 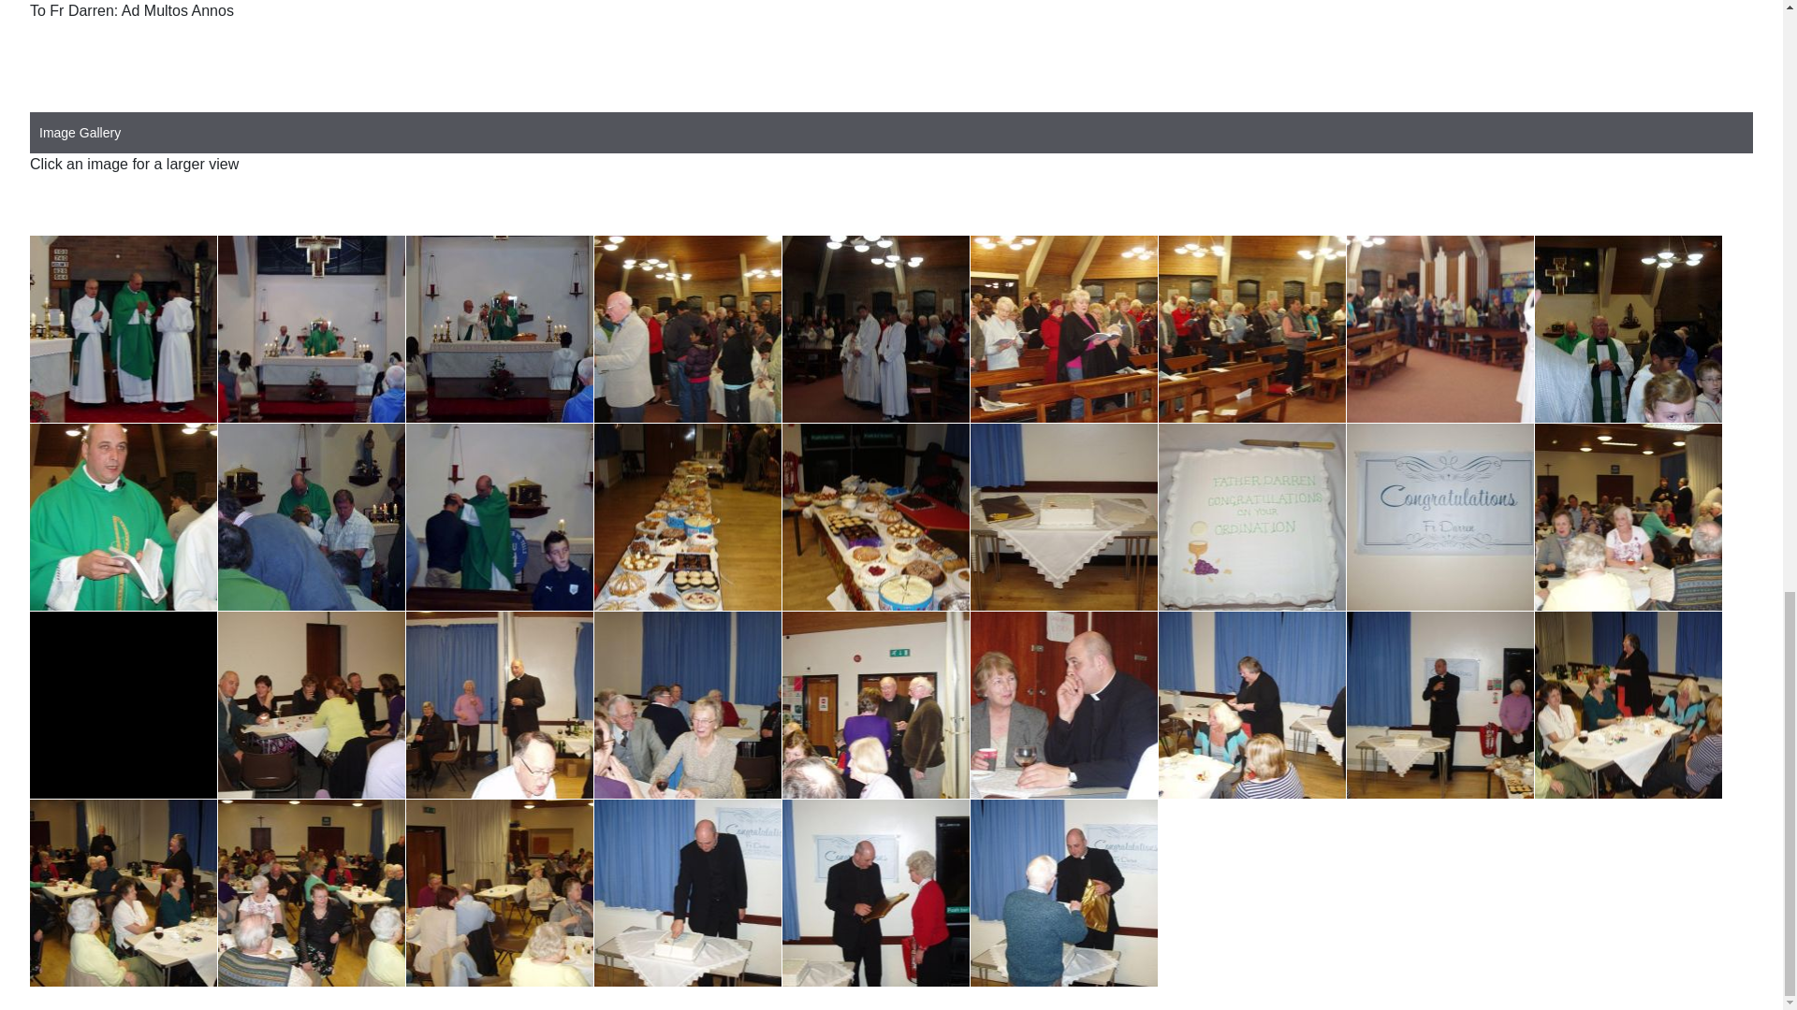 What do you see at coordinates (124, 329) in the screenshot?
I see `You are viewing the image with filename 2278.jpg` at bounding box center [124, 329].